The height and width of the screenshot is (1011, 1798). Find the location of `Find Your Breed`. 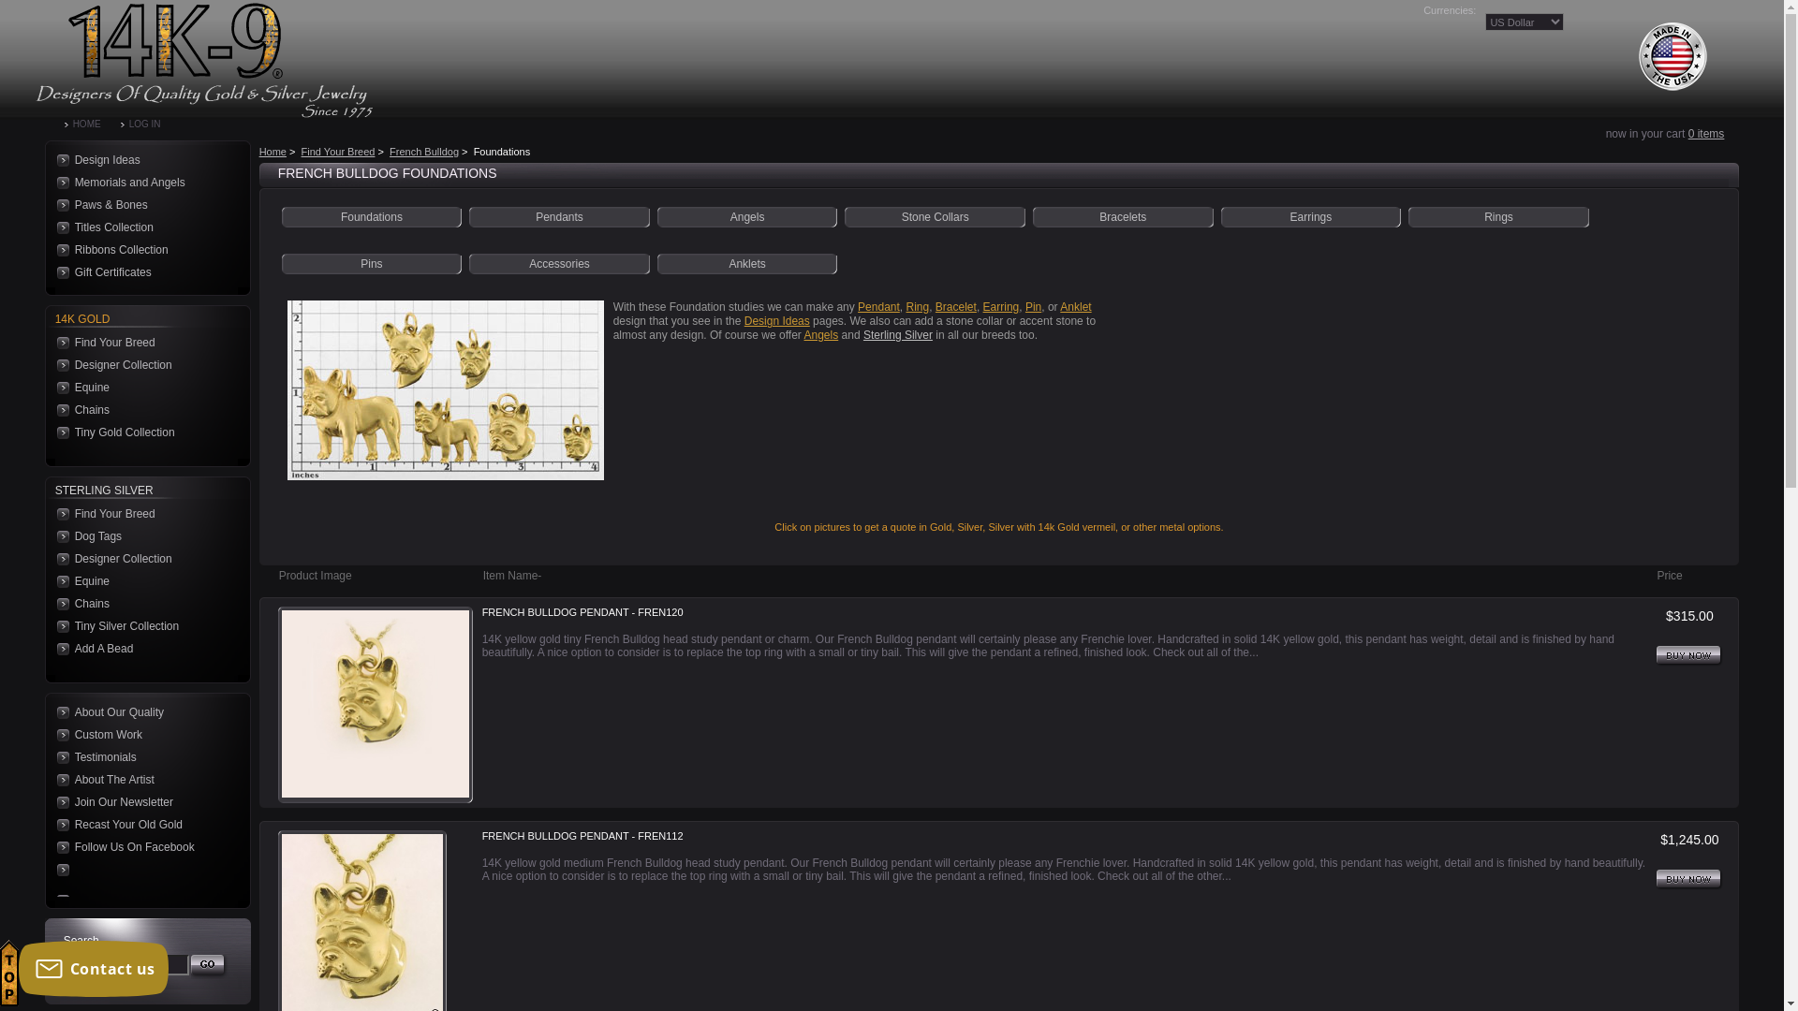

Find Your Breed is located at coordinates (142, 343).